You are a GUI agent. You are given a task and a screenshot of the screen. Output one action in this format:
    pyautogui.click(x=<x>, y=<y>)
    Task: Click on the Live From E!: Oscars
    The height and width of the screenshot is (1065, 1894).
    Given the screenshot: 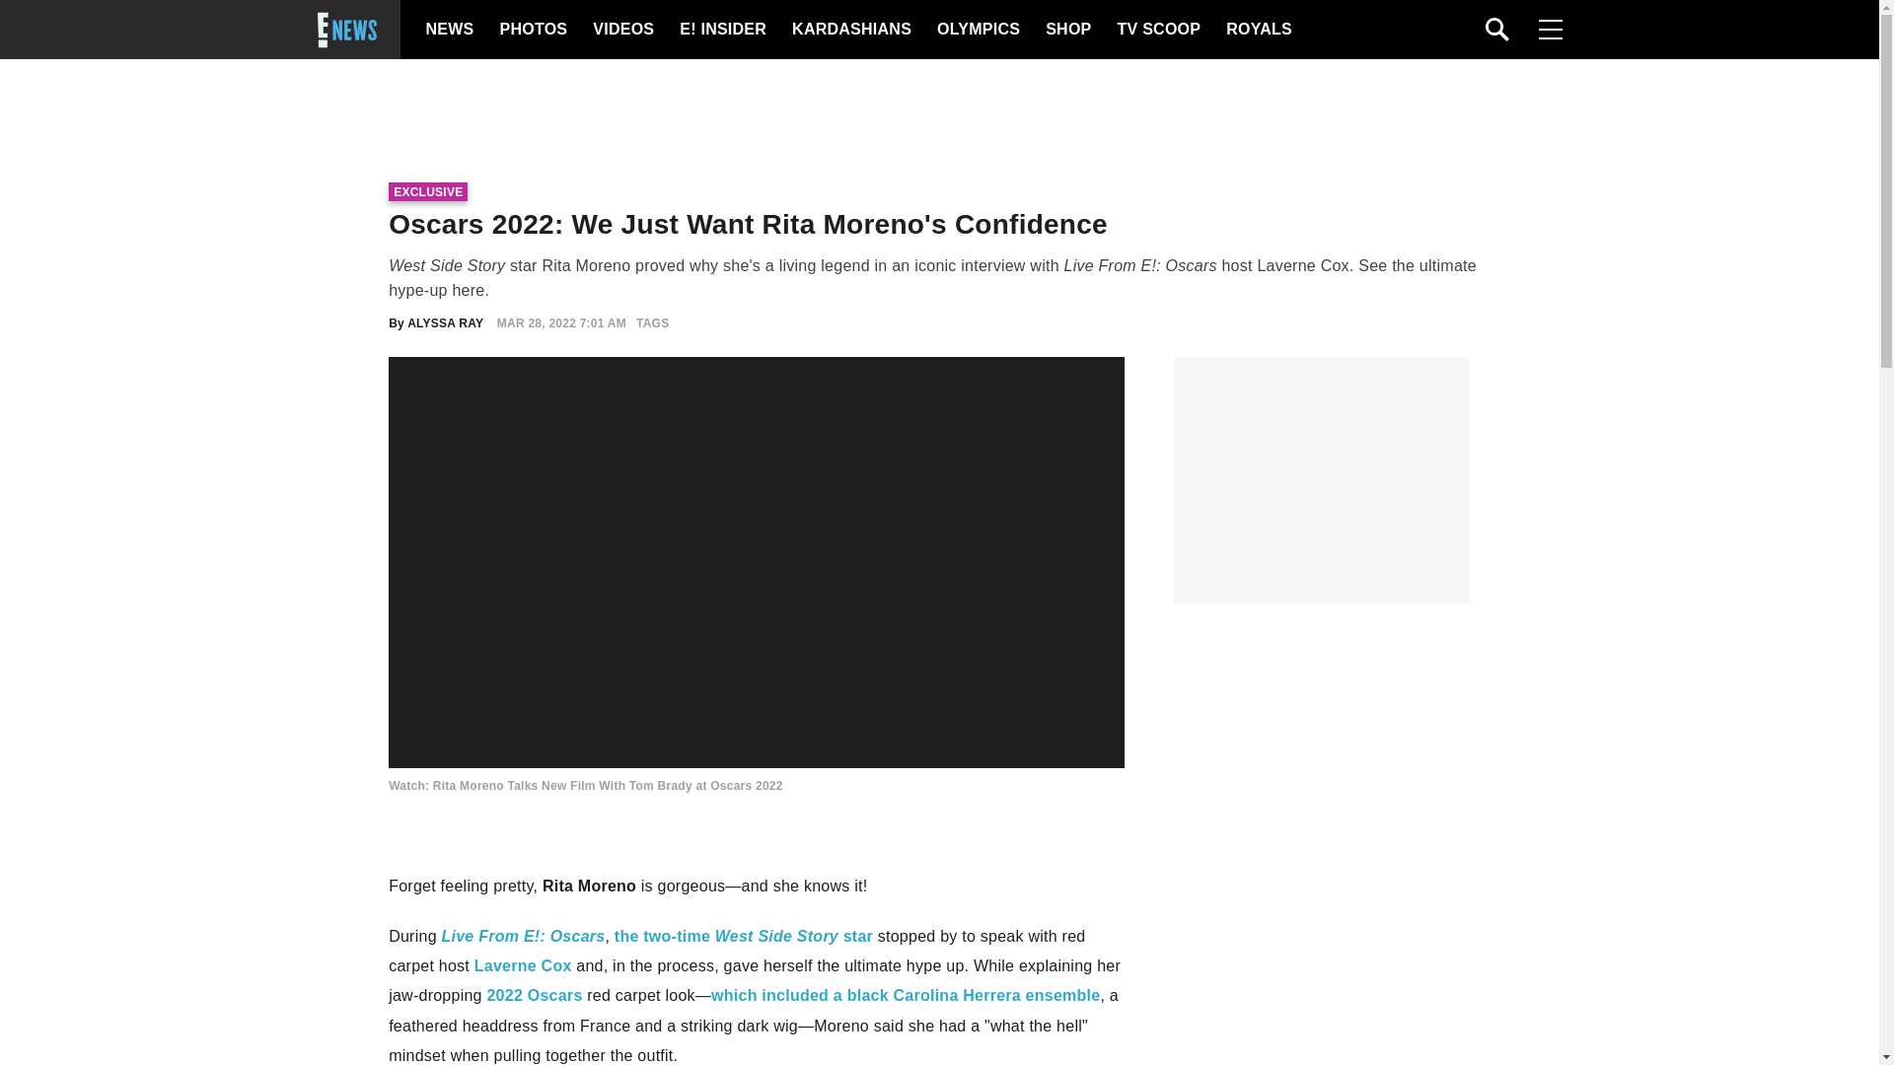 What is the action you would take?
    pyautogui.click(x=523, y=935)
    